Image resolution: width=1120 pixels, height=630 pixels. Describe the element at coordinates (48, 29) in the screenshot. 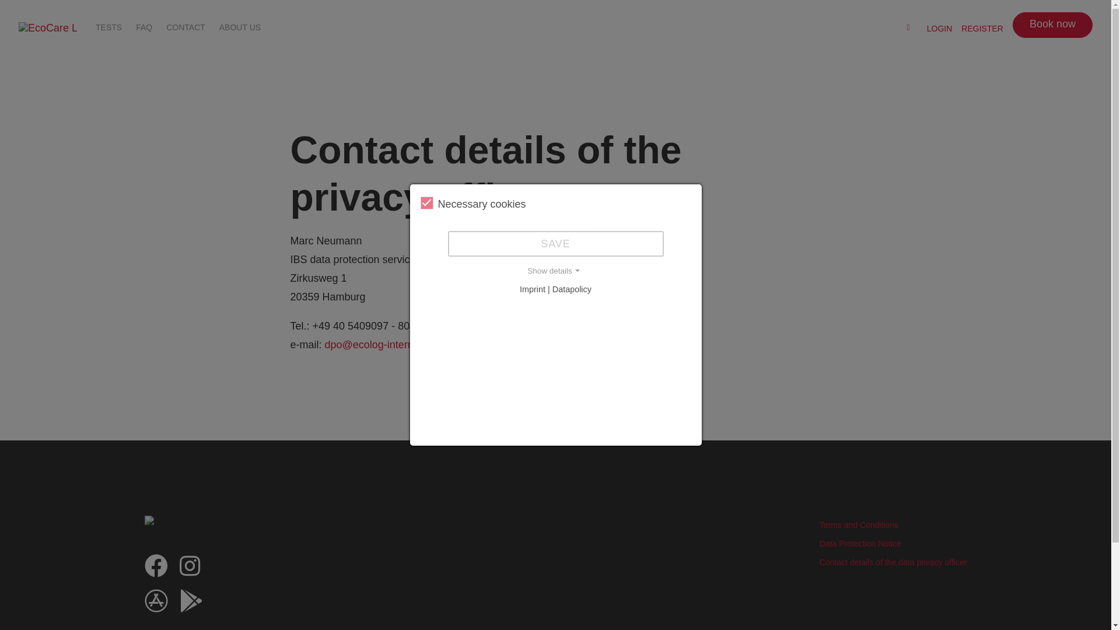

I see `Home` at that location.